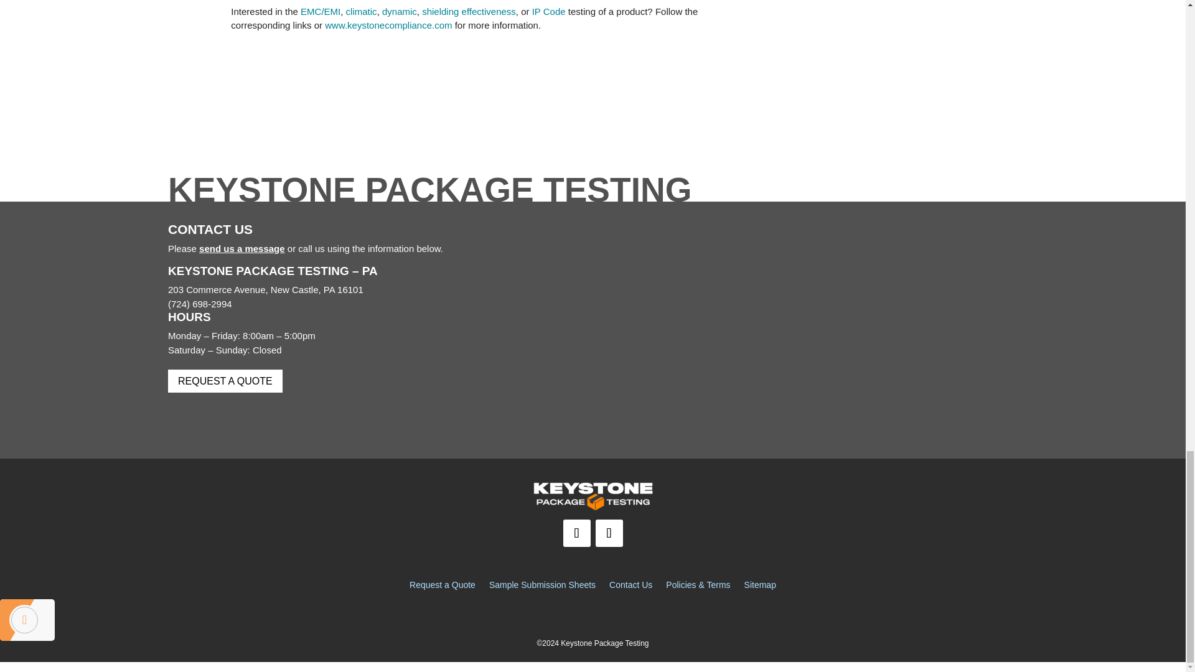 This screenshot has width=1195, height=672. Describe the element at coordinates (593, 495) in the screenshot. I see `KPT-Logo-Light` at that location.